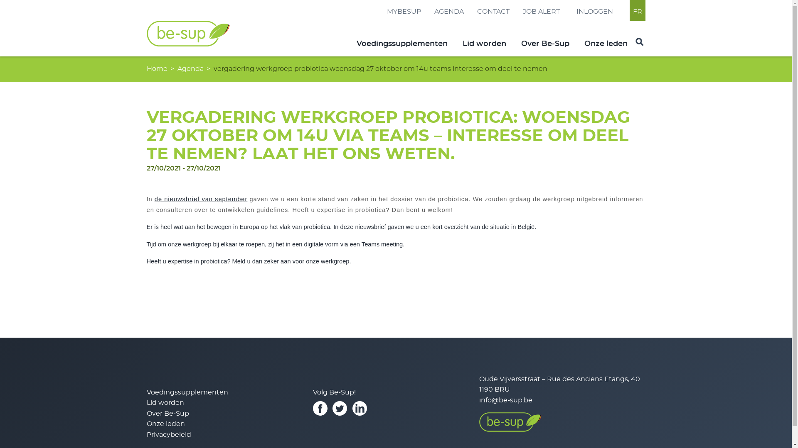 The image size is (798, 448). I want to click on Overslaan en naar de inhoud gaan, so click(0, 56).